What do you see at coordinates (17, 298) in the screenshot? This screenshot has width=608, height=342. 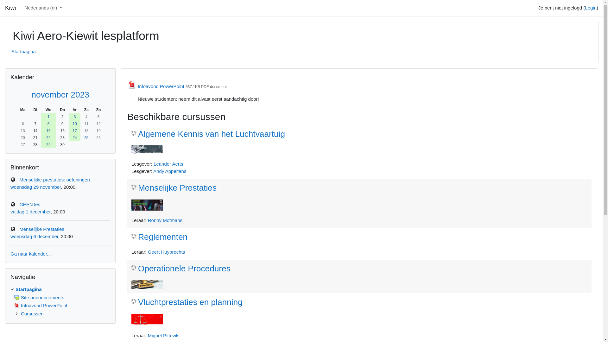 I see `Forum` at bounding box center [17, 298].